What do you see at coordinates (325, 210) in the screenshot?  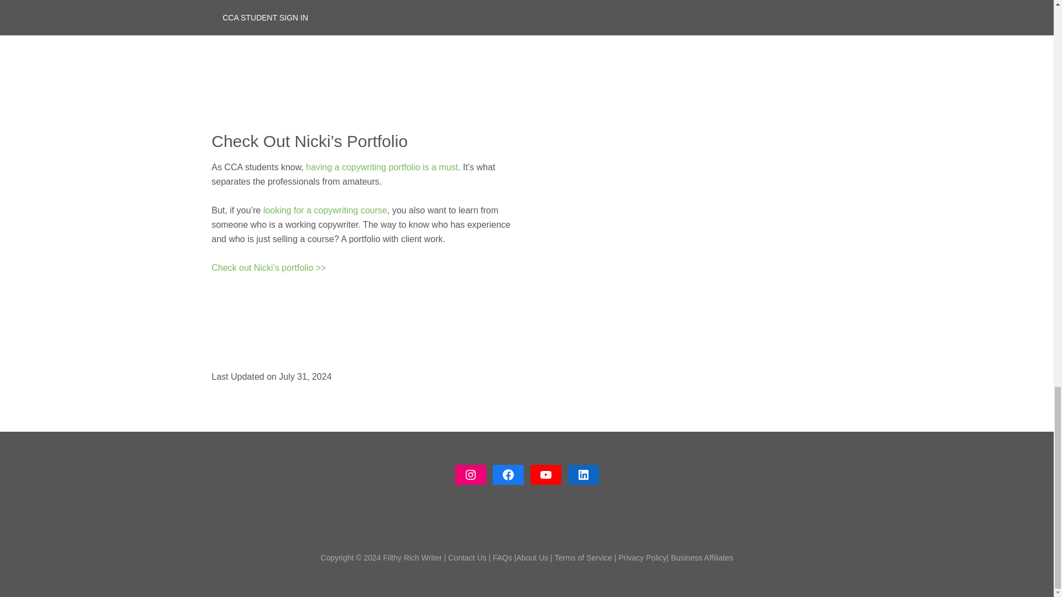 I see `looking for a copywriting course` at bounding box center [325, 210].